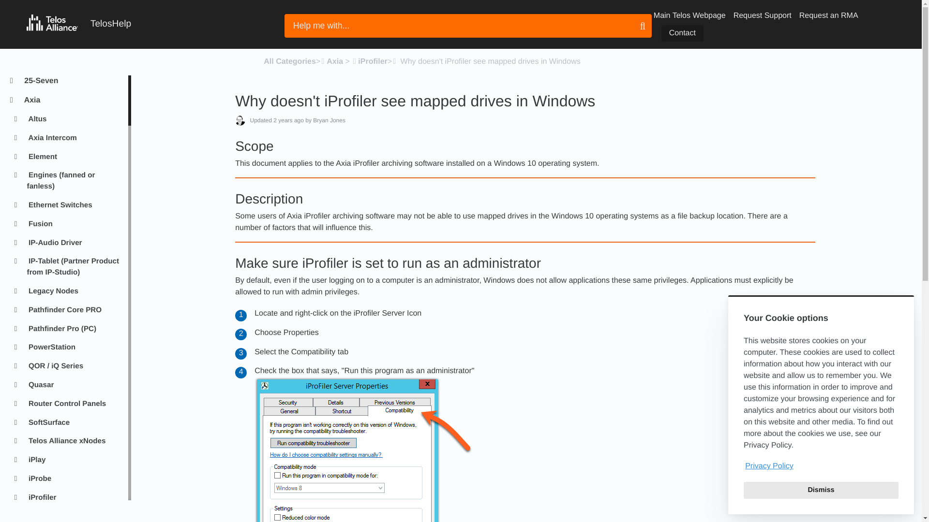 The width and height of the screenshot is (929, 522). Describe the element at coordinates (763, 15) in the screenshot. I see `Request Support` at that location.